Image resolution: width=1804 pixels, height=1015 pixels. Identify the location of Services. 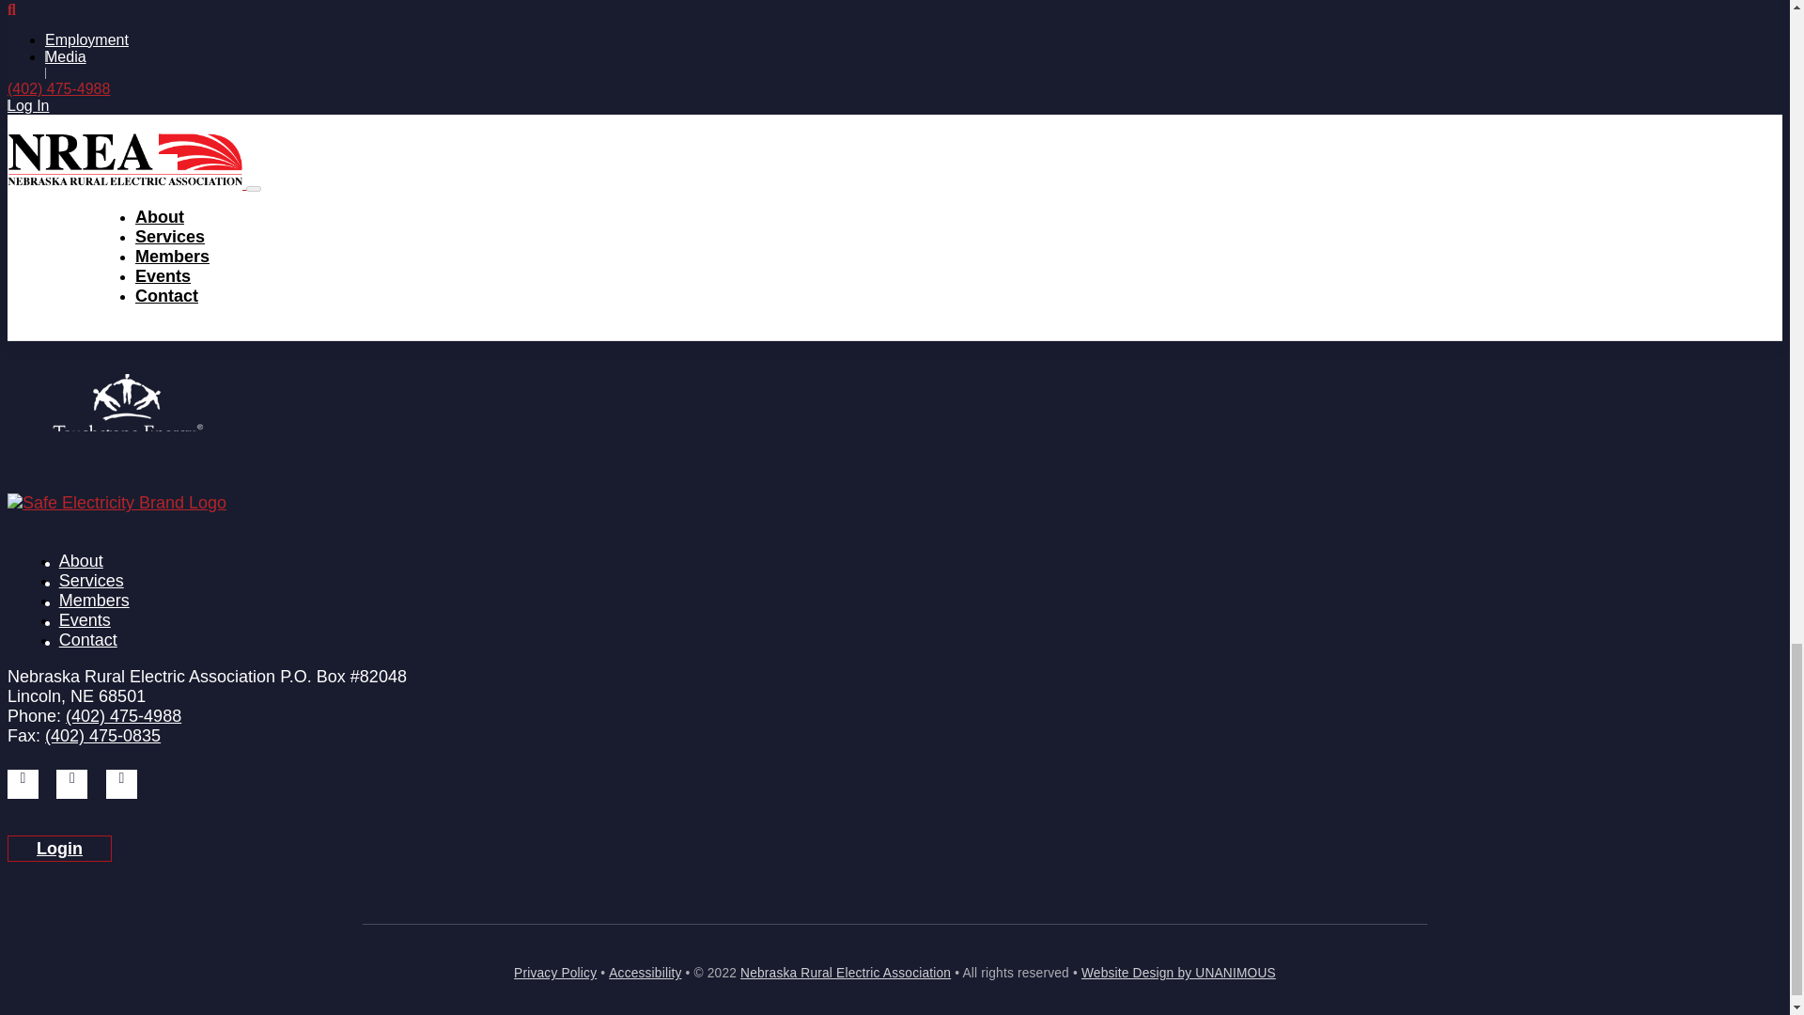
(90, 579).